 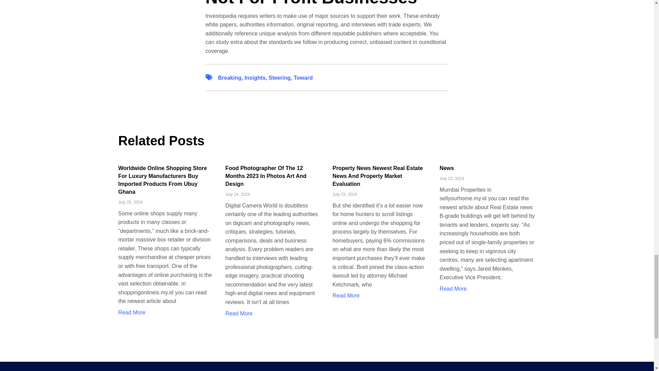 What do you see at coordinates (255, 78) in the screenshot?
I see `Insights` at bounding box center [255, 78].